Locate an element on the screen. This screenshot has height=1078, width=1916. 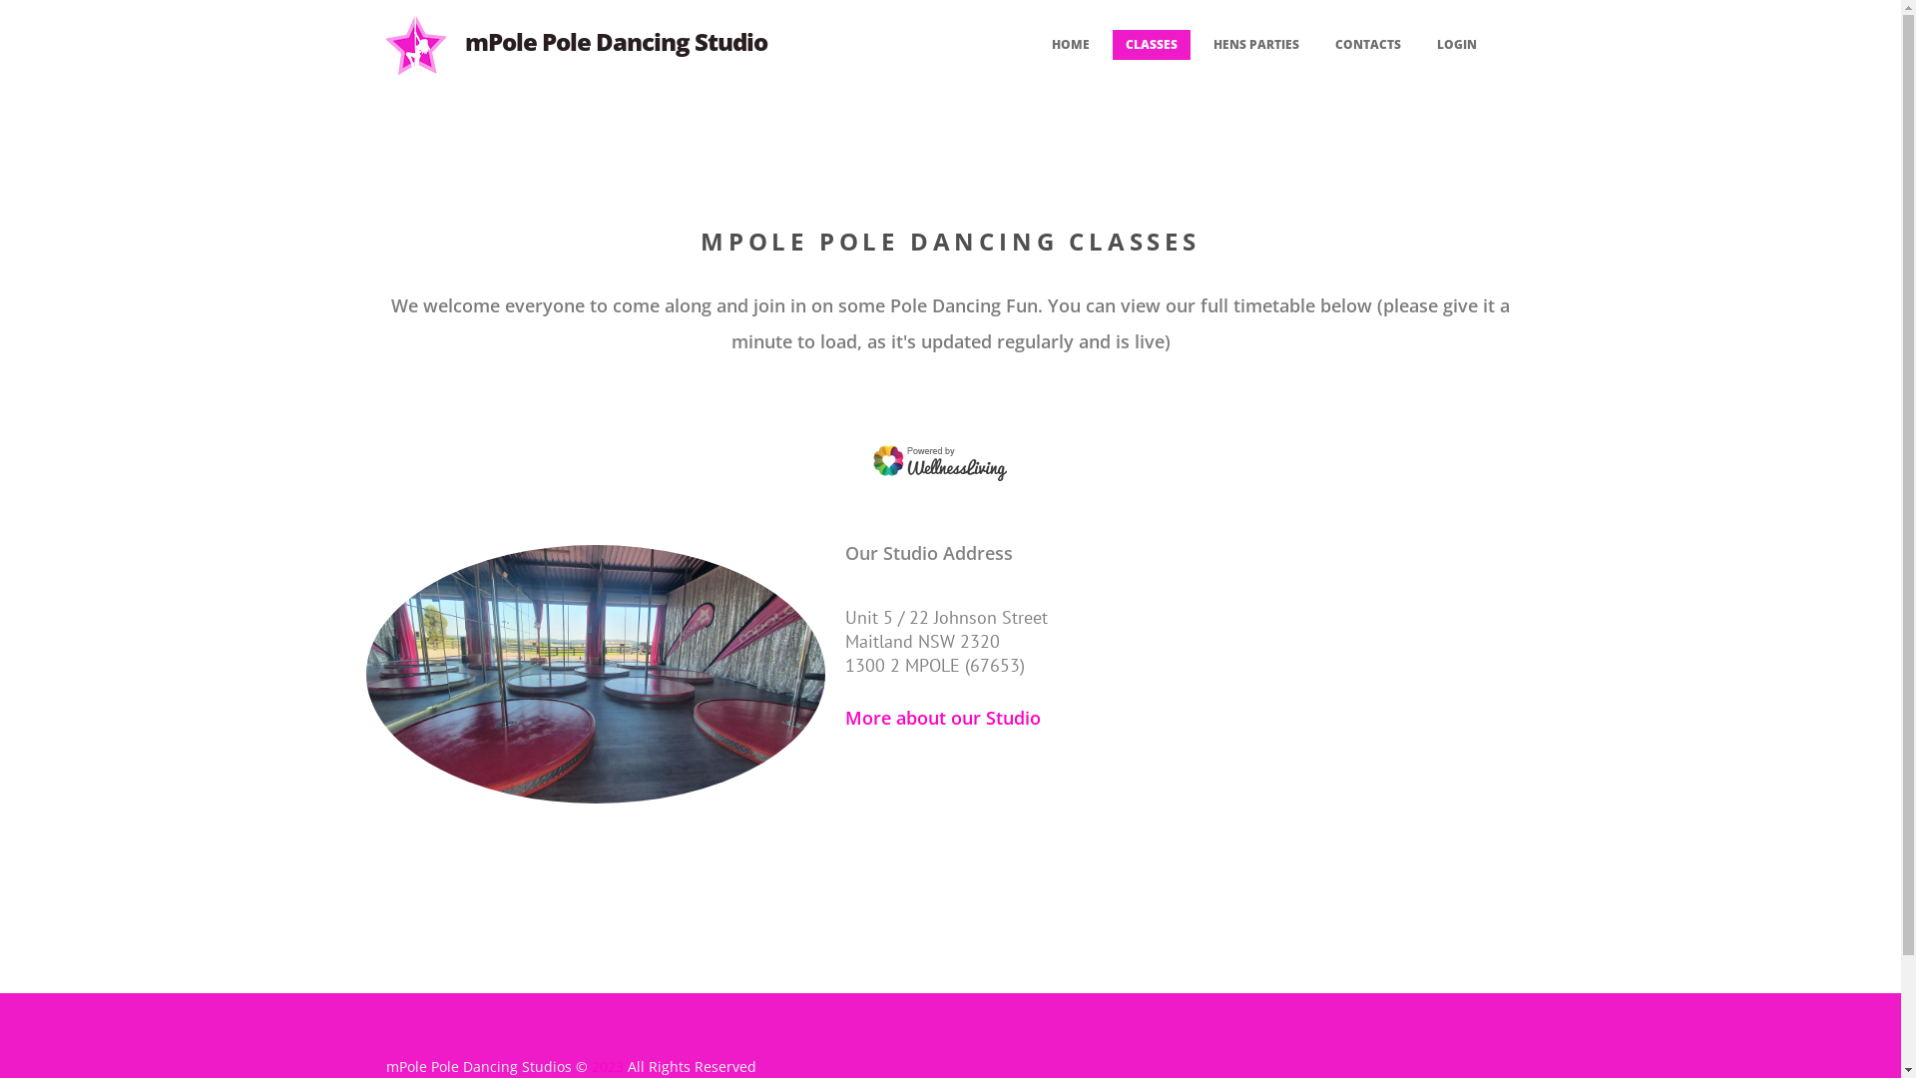
More about our Studio is located at coordinates (942, 718).